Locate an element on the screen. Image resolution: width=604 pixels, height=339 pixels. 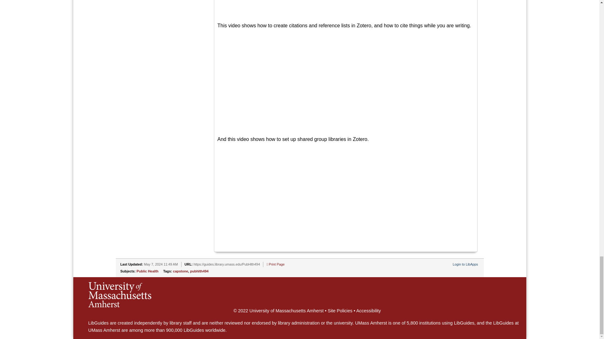
University of Massachusetts Amherst is located at coordinates (286, 310).